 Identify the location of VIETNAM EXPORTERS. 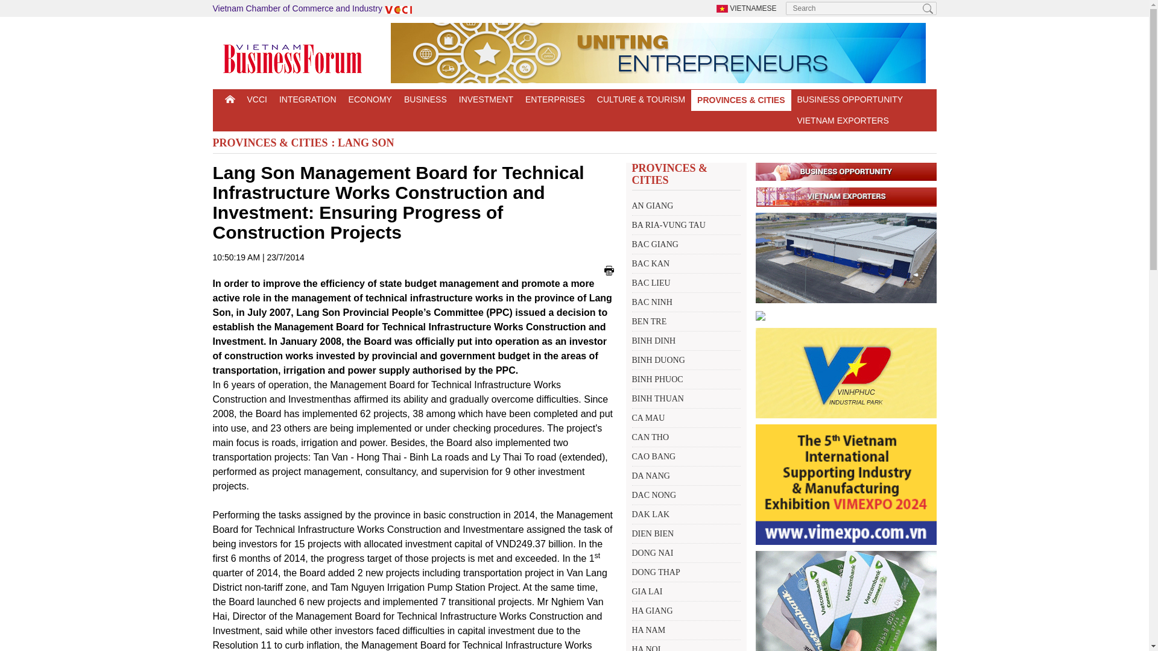
(840, 121).